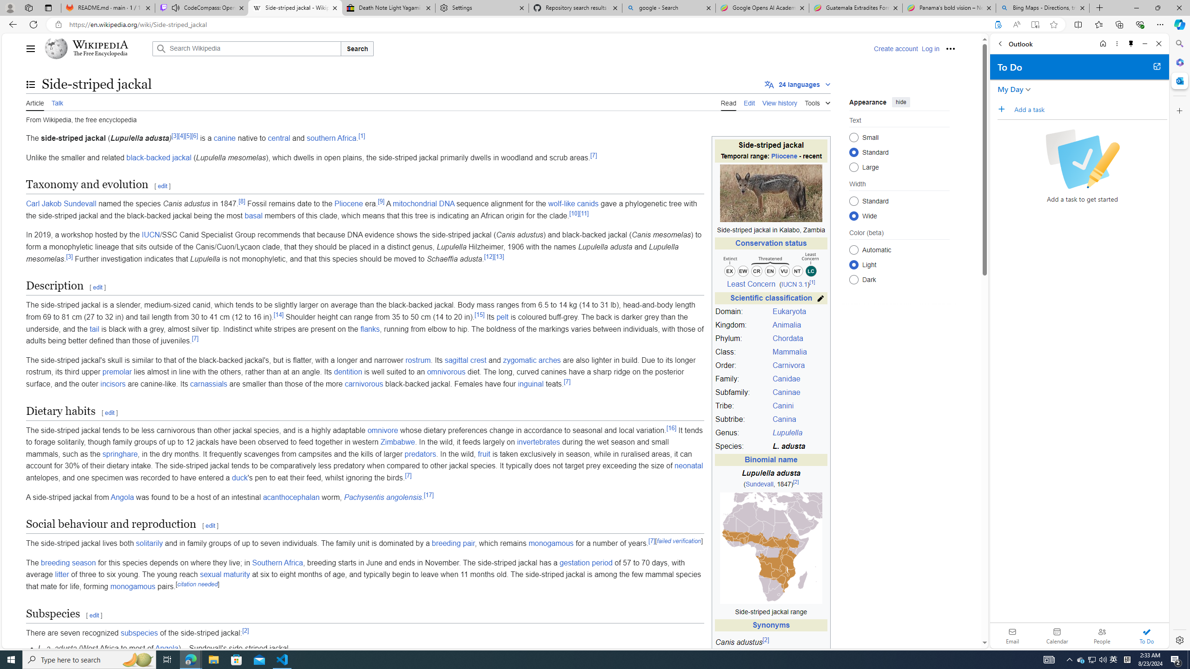 This screenshot has height=669, width=1190. What do you see at coordinates (679, 541) in the screenshot?
I see `failed verification` at bounding box center [679, 541].